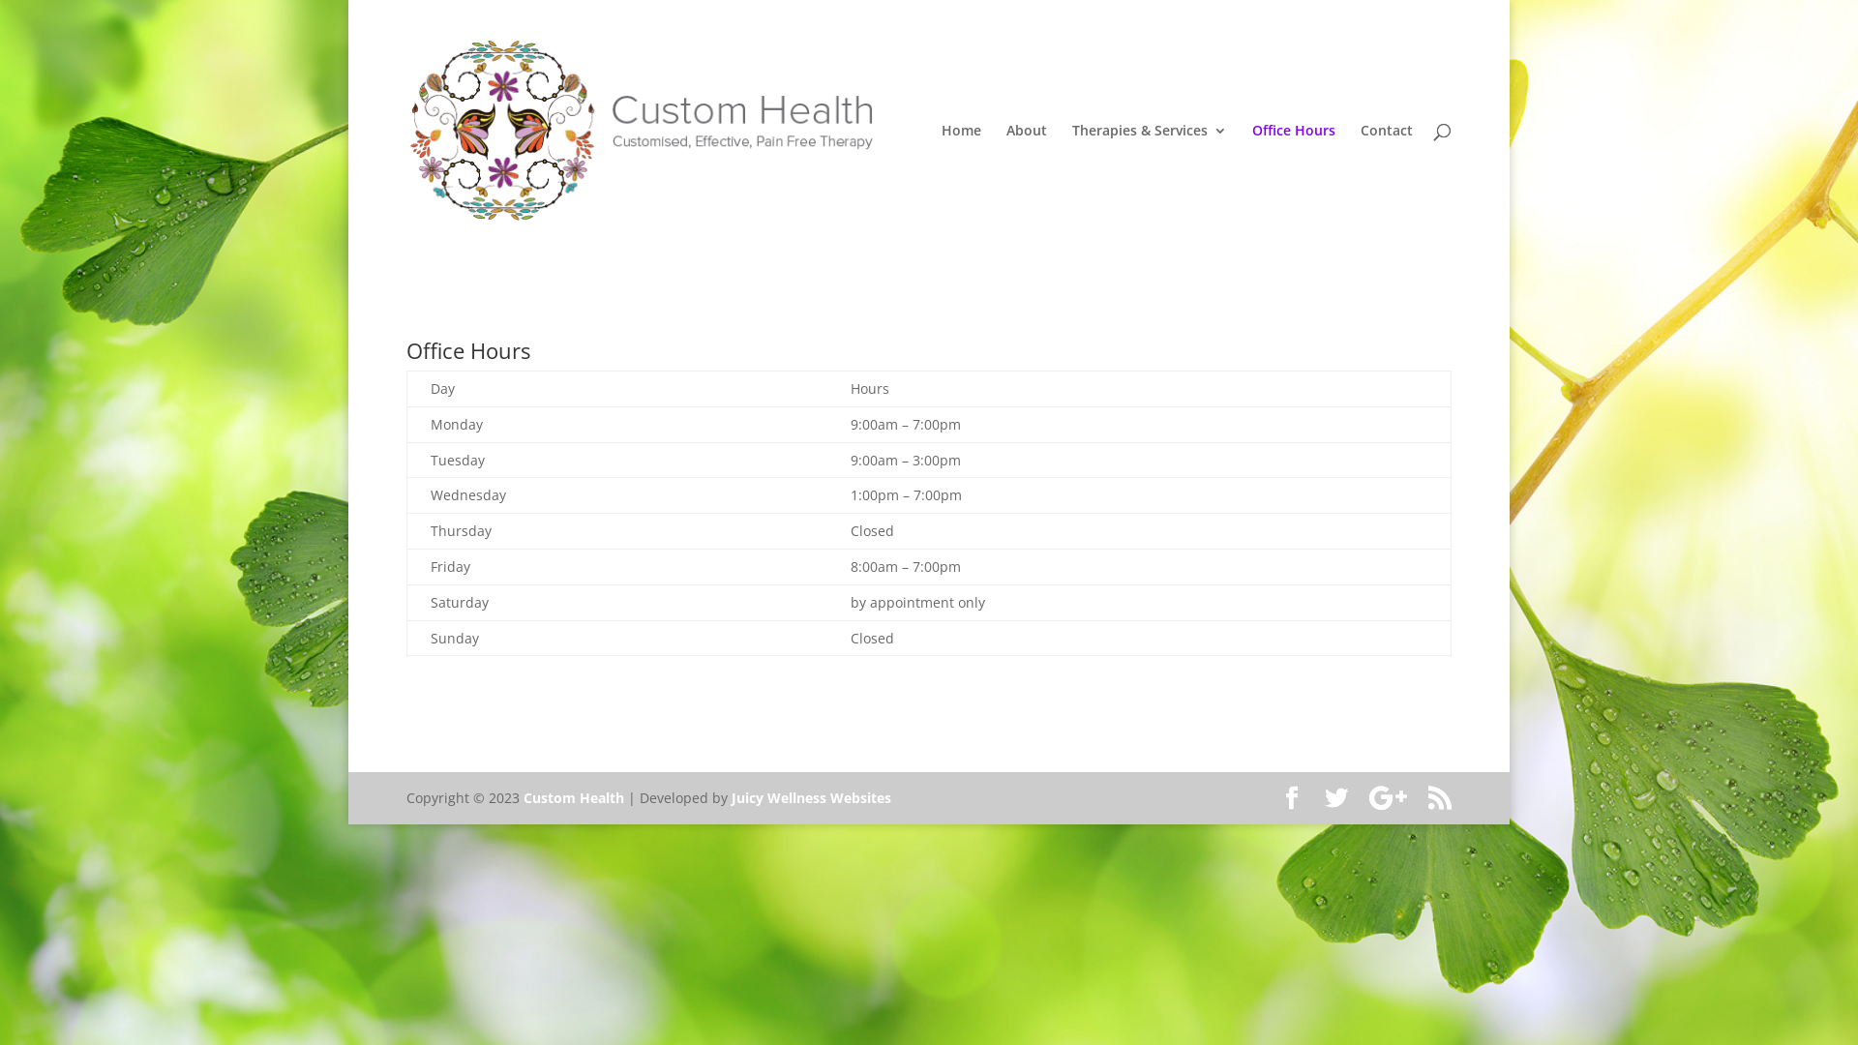 This screenshot has height=1045, width=1858. I want to click on About, so click(1027, 193).